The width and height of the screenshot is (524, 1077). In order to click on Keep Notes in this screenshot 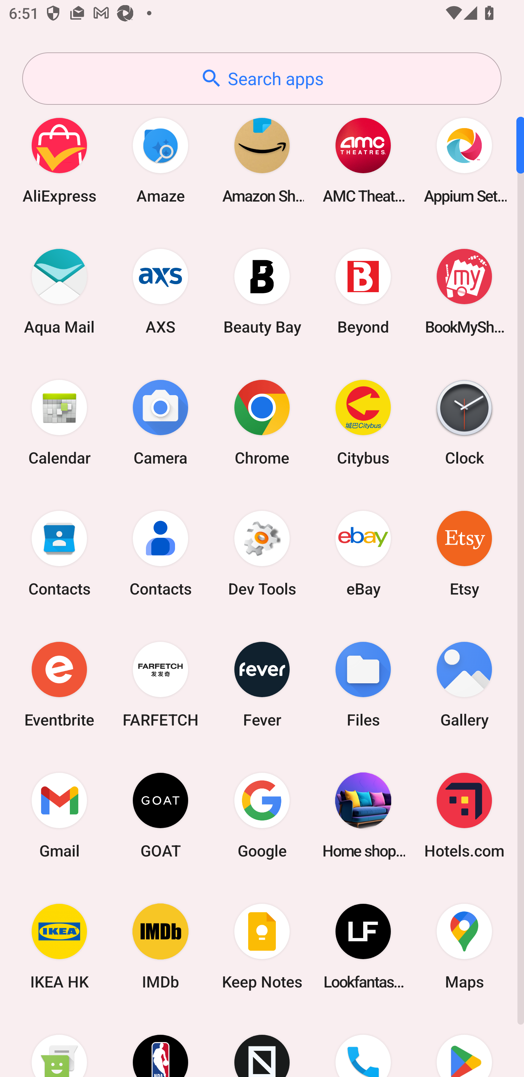, I will do `click(262, 947)`.